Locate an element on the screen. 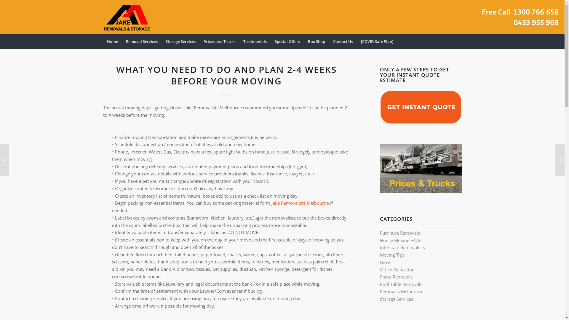 Image resolution: width=569 pixels, height=320 pixels. Storage Services is located at coordinates (180, 41).